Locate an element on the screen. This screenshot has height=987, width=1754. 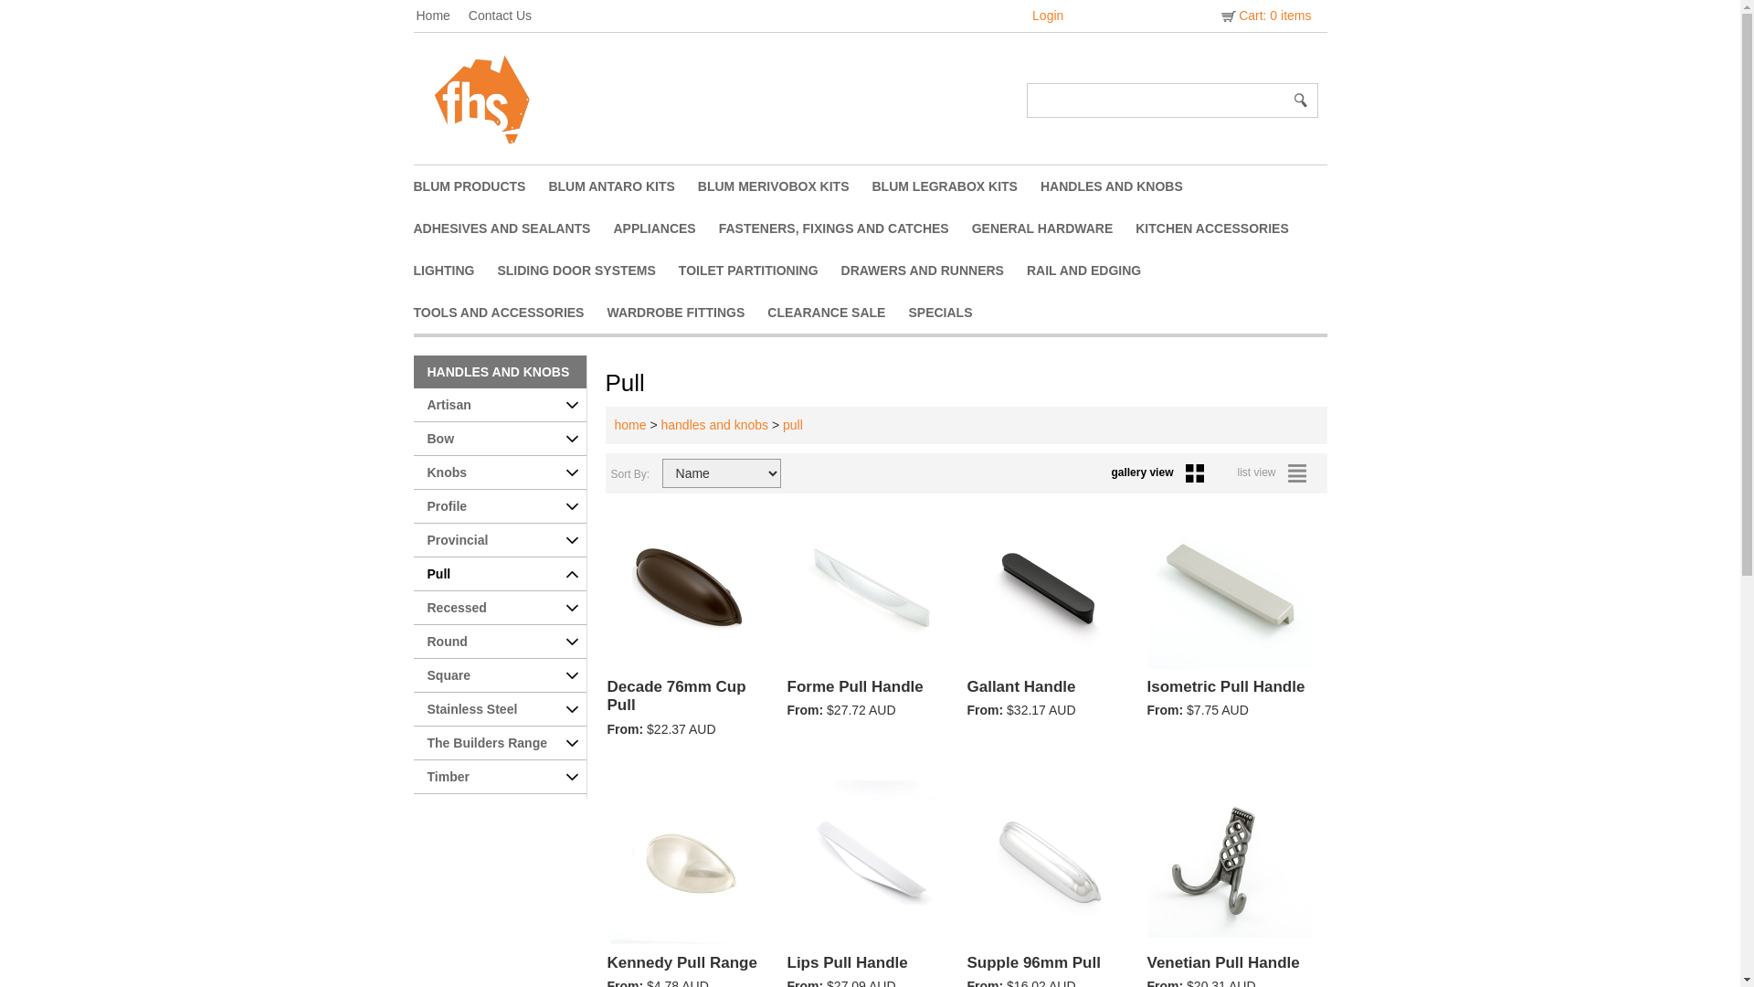
TOILET PARTITIONING is located at coordinates (760, 271).